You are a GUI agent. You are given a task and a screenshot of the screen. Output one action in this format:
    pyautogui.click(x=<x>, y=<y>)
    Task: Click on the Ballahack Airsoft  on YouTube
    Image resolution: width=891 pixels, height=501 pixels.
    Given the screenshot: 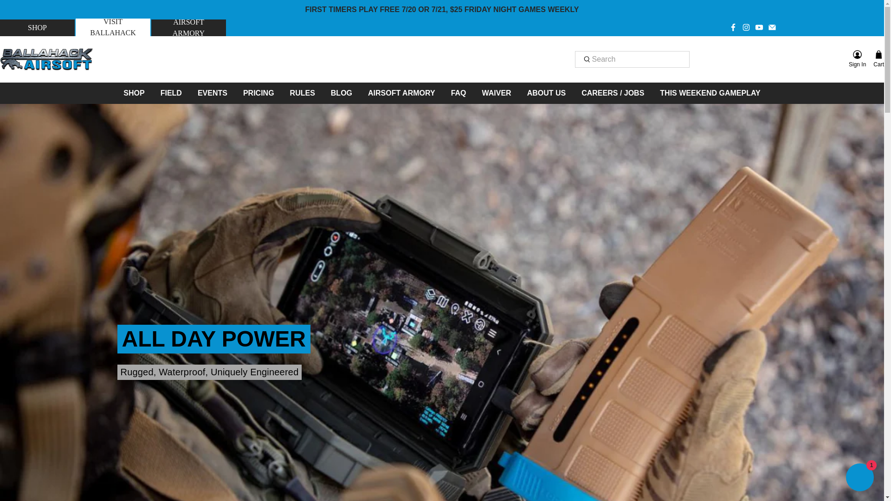 What is the action you would take?
    pyautogui.click(x=758, y=27)
    